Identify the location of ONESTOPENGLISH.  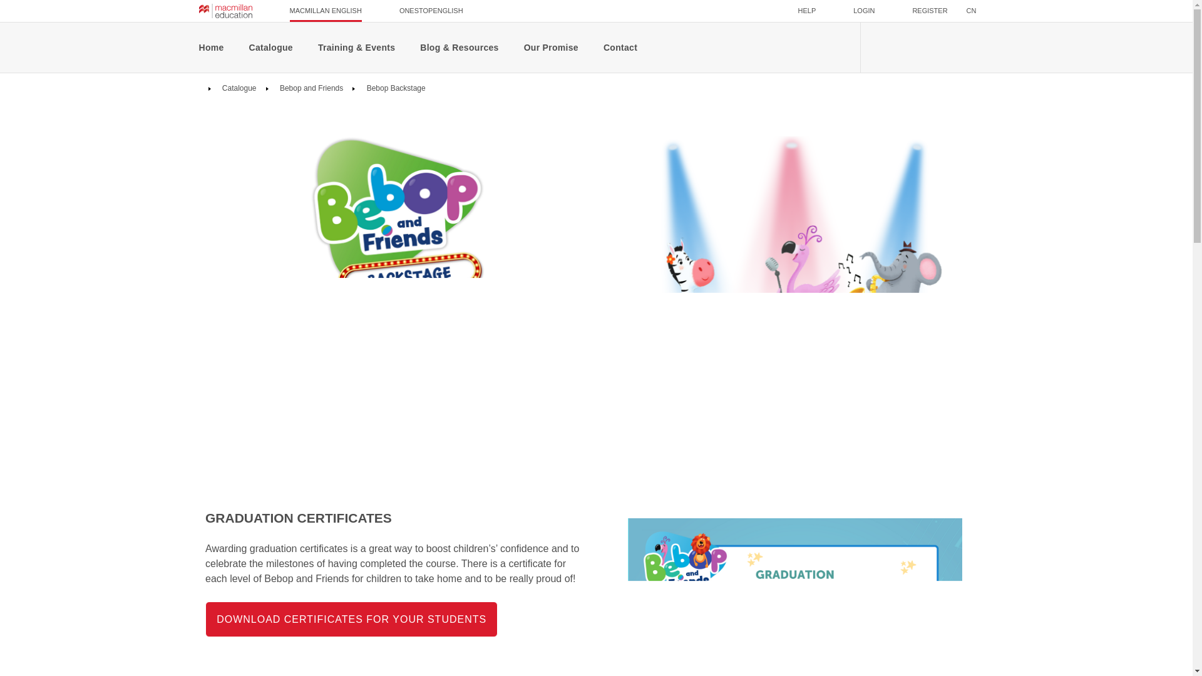
(431, 11).